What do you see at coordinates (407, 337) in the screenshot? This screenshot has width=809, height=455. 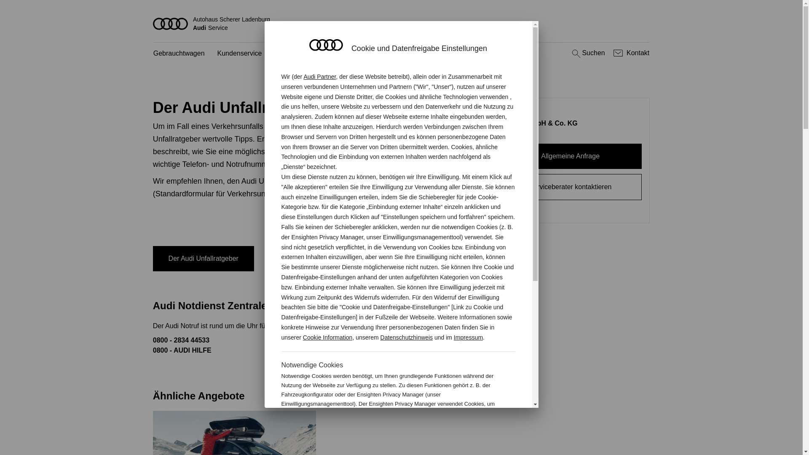 I see `Datenschutzhinweis` at bounding box center [407, 337].